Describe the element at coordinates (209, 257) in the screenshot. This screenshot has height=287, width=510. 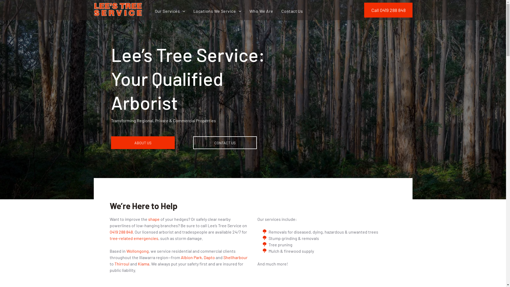
I see `Dapto` at that location.